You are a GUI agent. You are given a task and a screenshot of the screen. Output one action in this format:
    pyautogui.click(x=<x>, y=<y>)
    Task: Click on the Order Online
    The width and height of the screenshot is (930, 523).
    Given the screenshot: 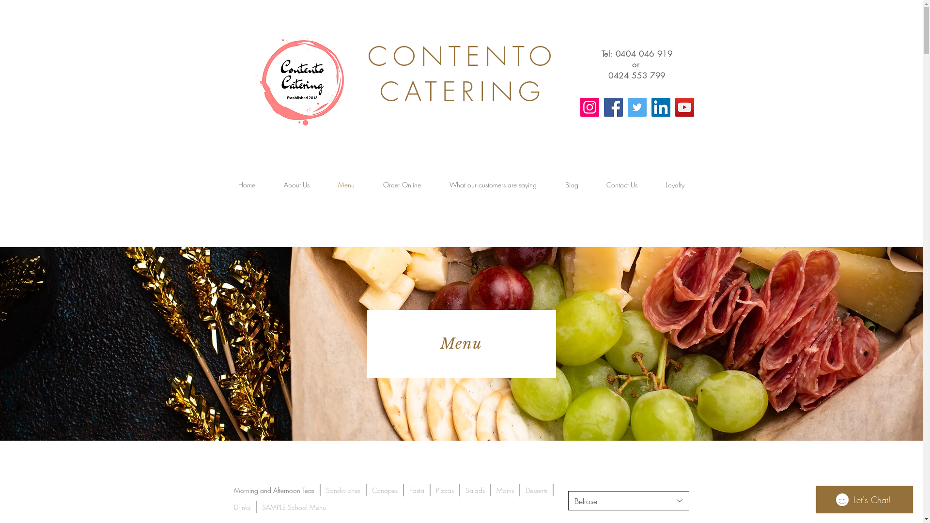 What is the action you would take?
    pyautogui.click(x=402, y=185)
    